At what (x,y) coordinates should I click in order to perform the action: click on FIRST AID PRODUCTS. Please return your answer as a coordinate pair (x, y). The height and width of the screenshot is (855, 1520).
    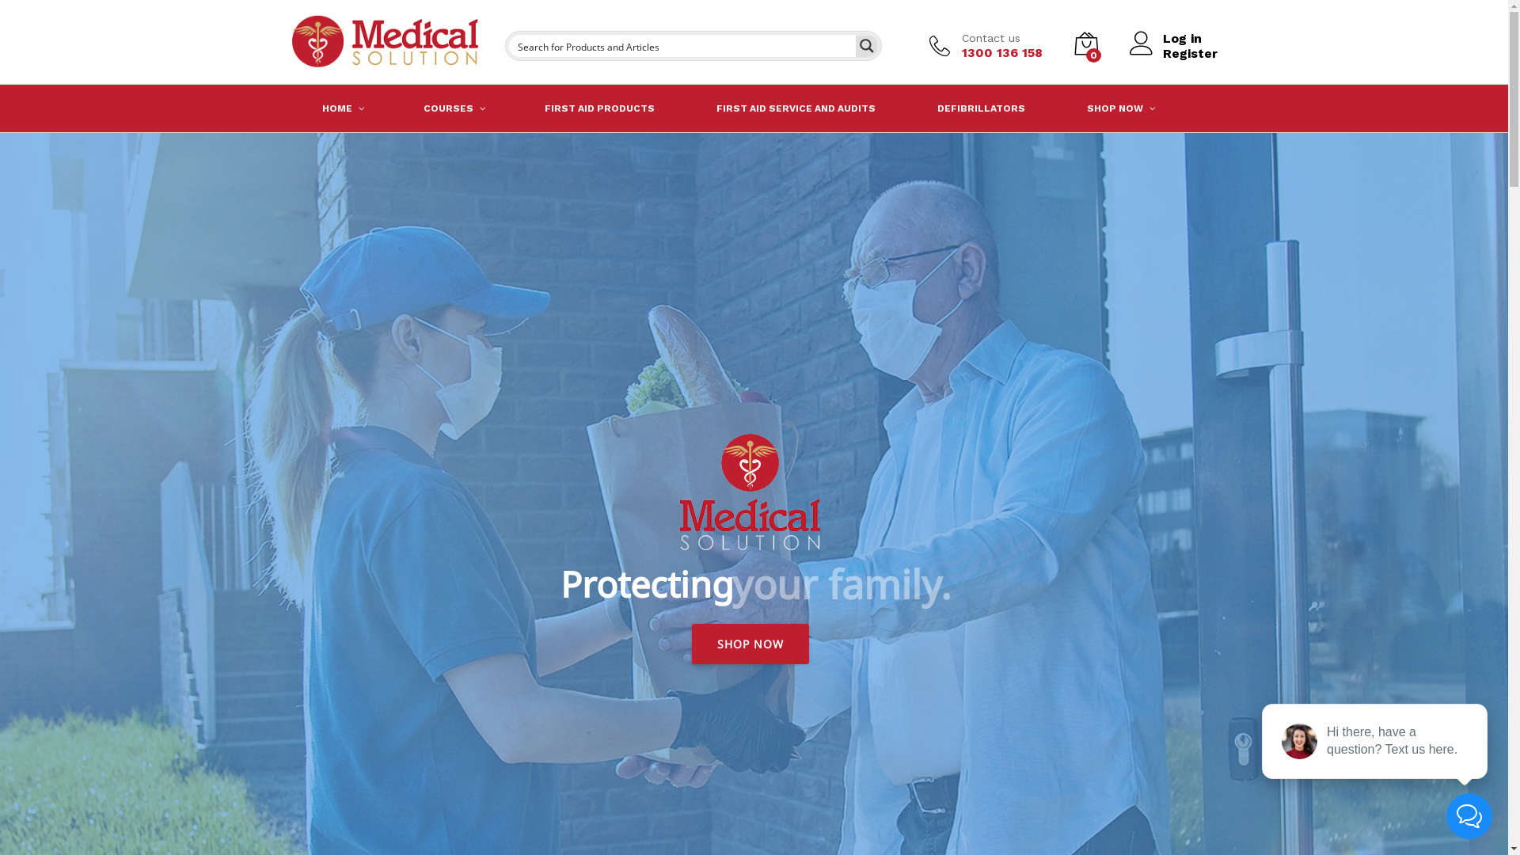
    Looking at the image, I should click on (598, 108).